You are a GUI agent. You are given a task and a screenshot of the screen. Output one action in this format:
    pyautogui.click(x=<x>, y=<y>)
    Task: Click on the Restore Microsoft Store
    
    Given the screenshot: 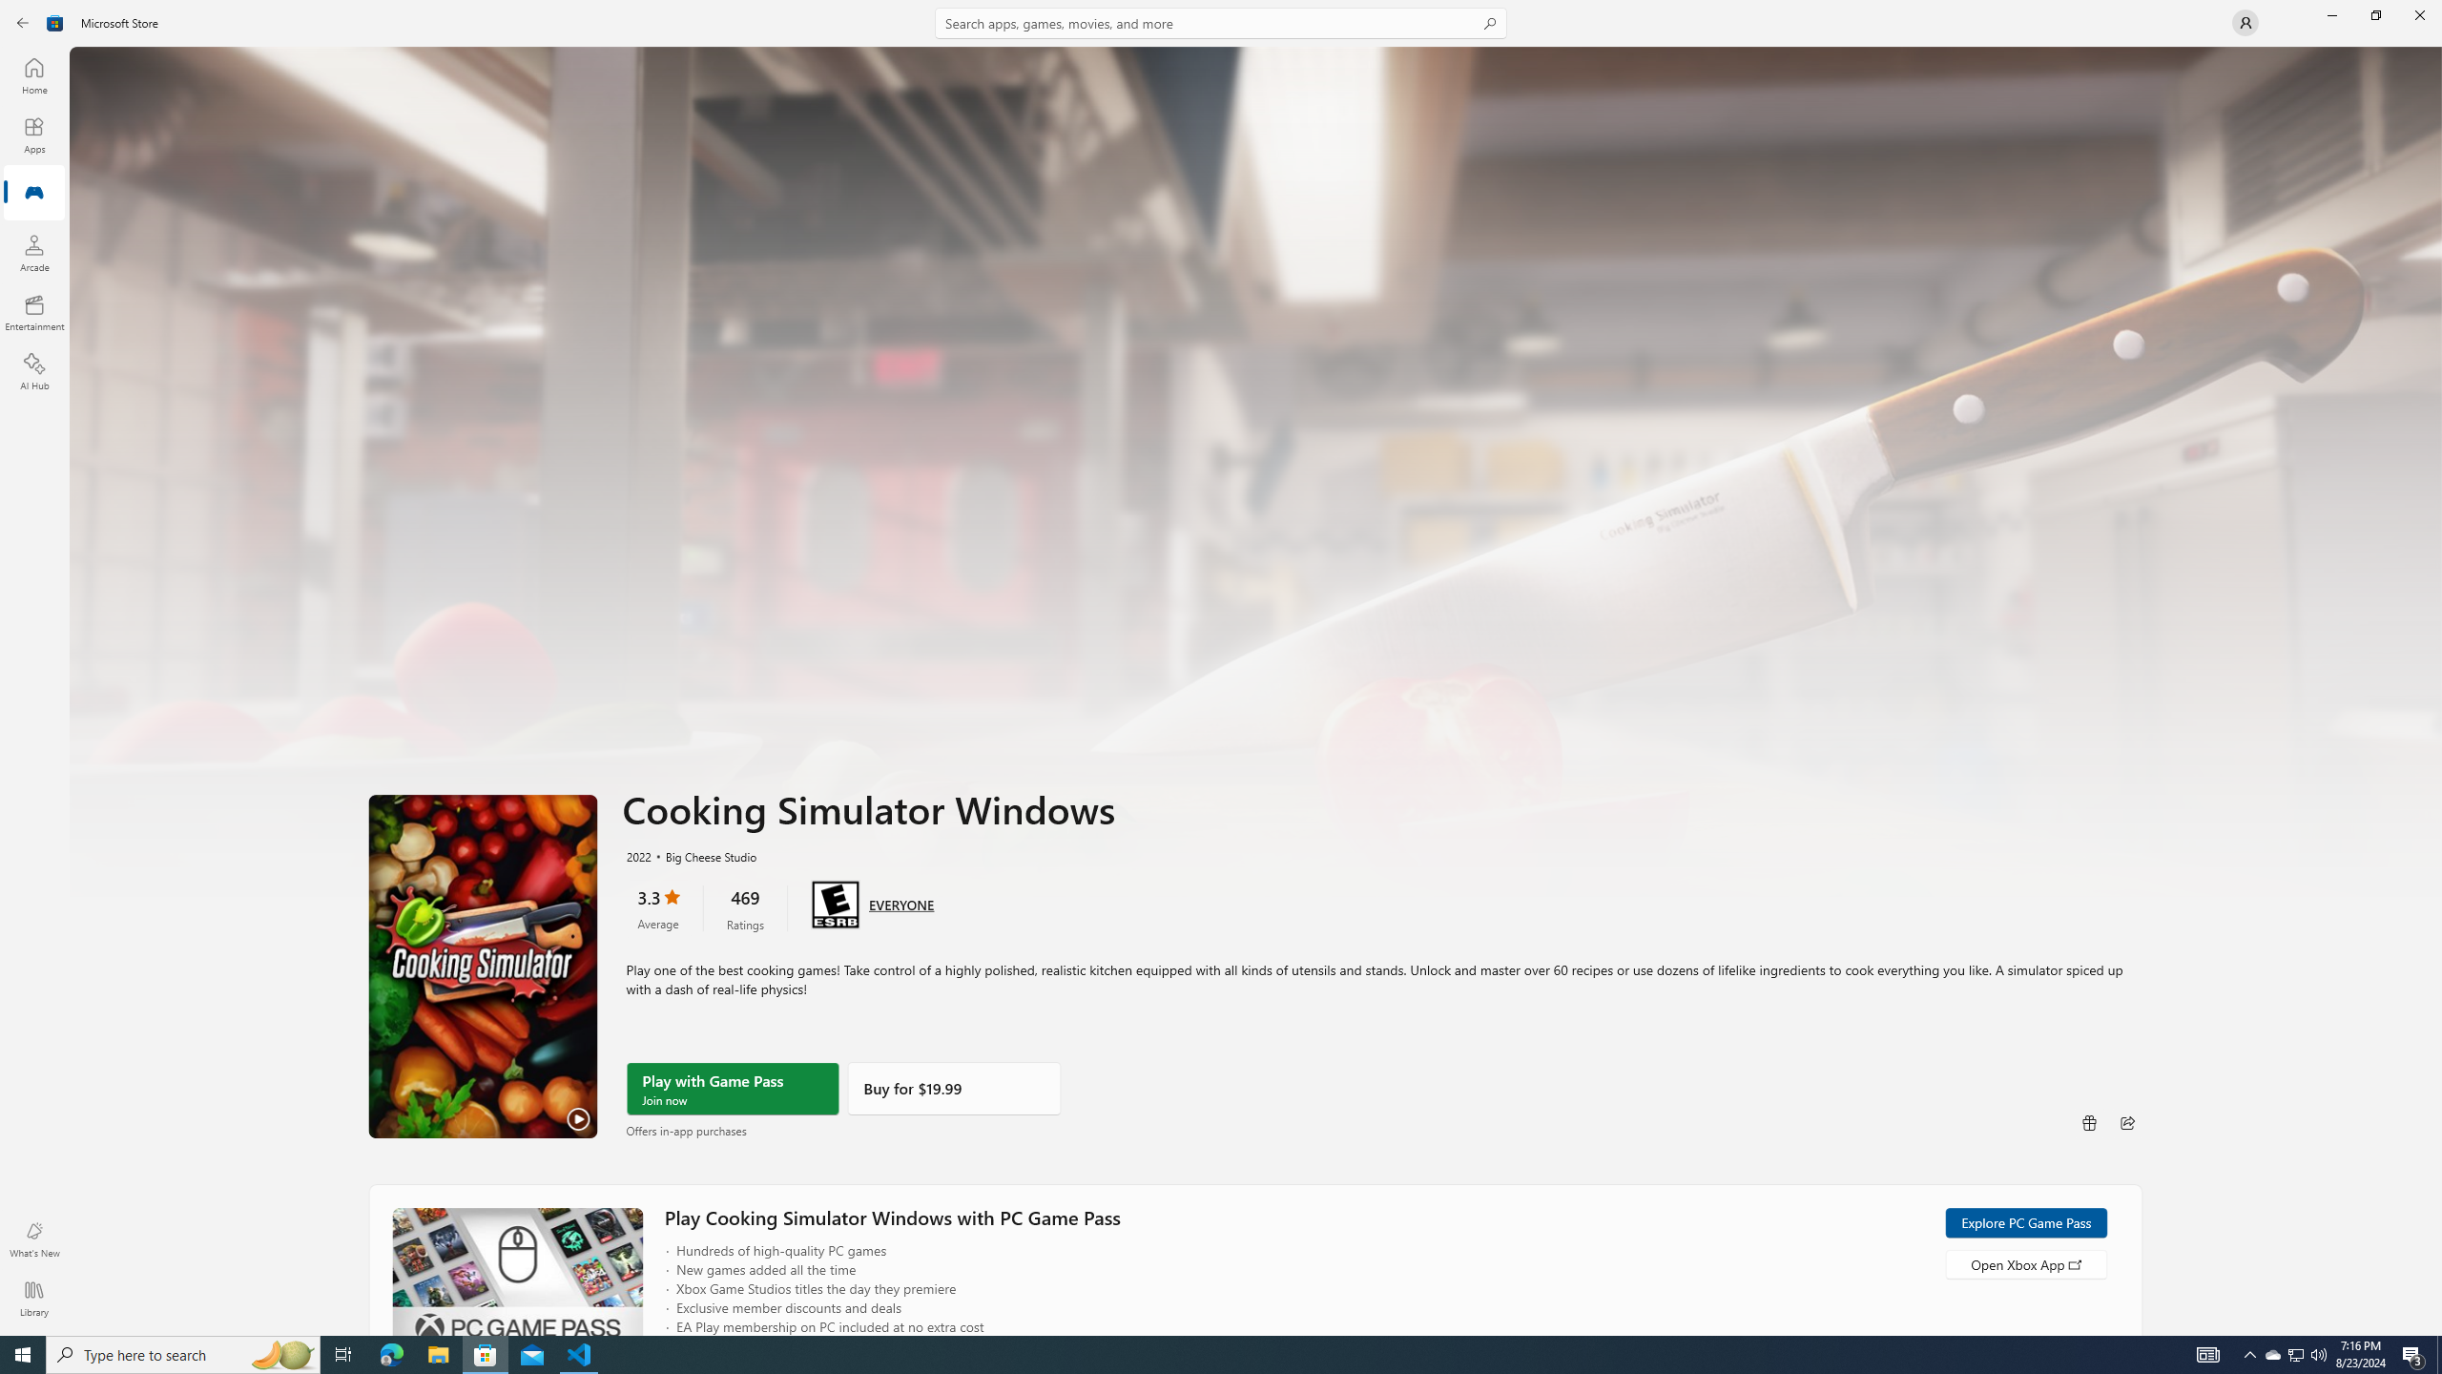 What is the action you would take?
    pyautogui.click(x=2375, y=15)
    